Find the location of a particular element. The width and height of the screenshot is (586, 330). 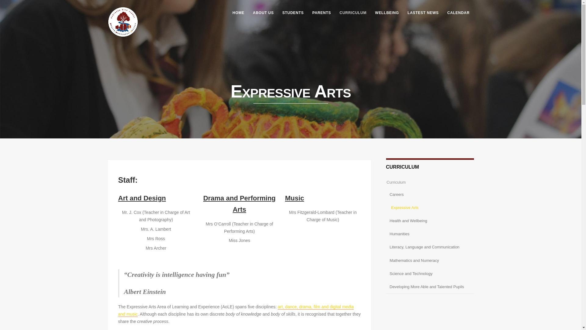

CURRICULUM is located at coordinates (353, 13).